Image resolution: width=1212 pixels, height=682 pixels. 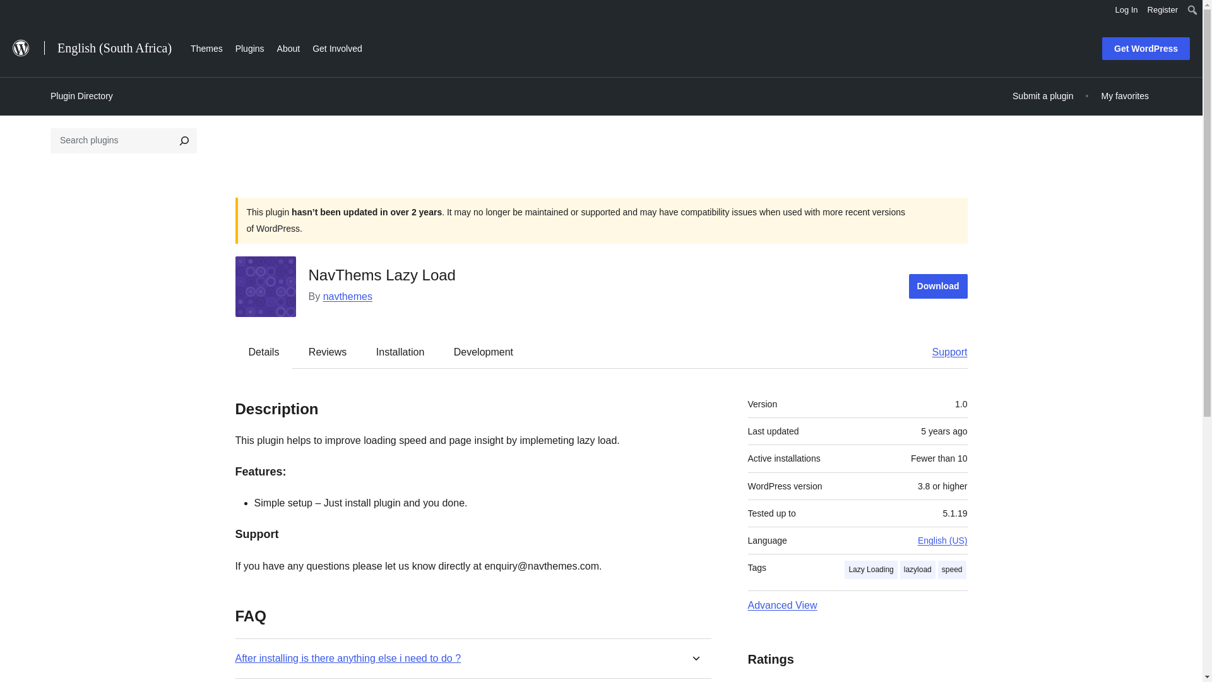 I want to click on Search, so click(x=14, y=11).